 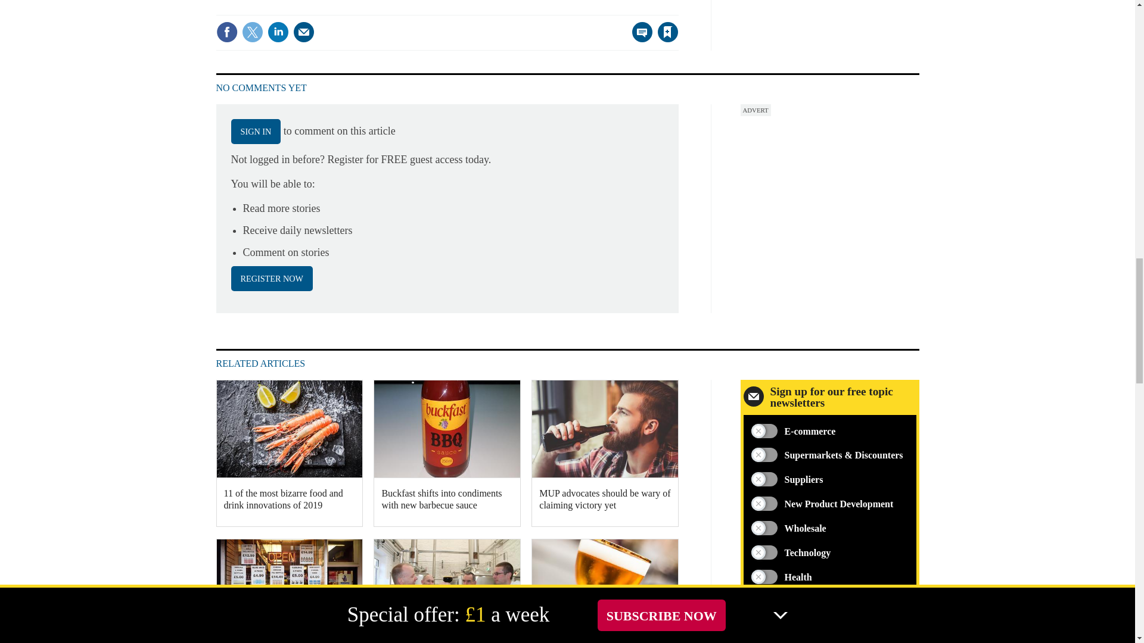 What do you see at coordinates (304, 32) in the screenshot?
I see `Email this article` at bounding box center [304, 32].